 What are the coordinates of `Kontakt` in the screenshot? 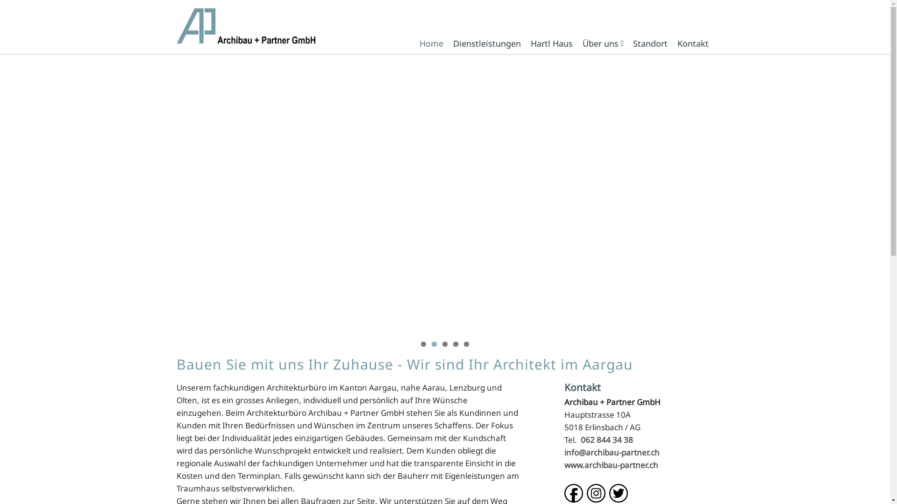 It's located at (693, 43).